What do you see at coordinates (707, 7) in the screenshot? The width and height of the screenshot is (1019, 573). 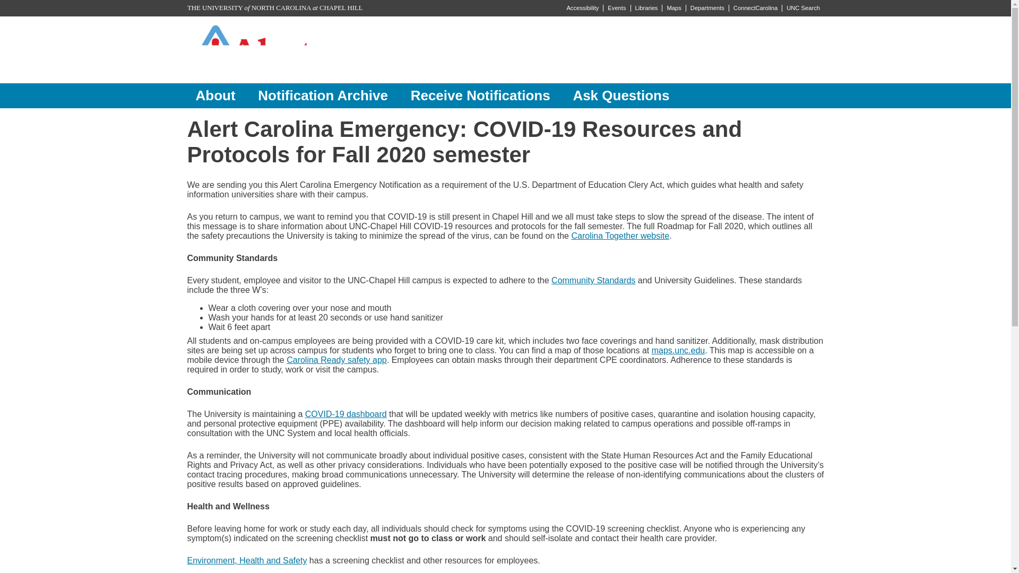 I see `Departments` at bounding box center [707, 7].